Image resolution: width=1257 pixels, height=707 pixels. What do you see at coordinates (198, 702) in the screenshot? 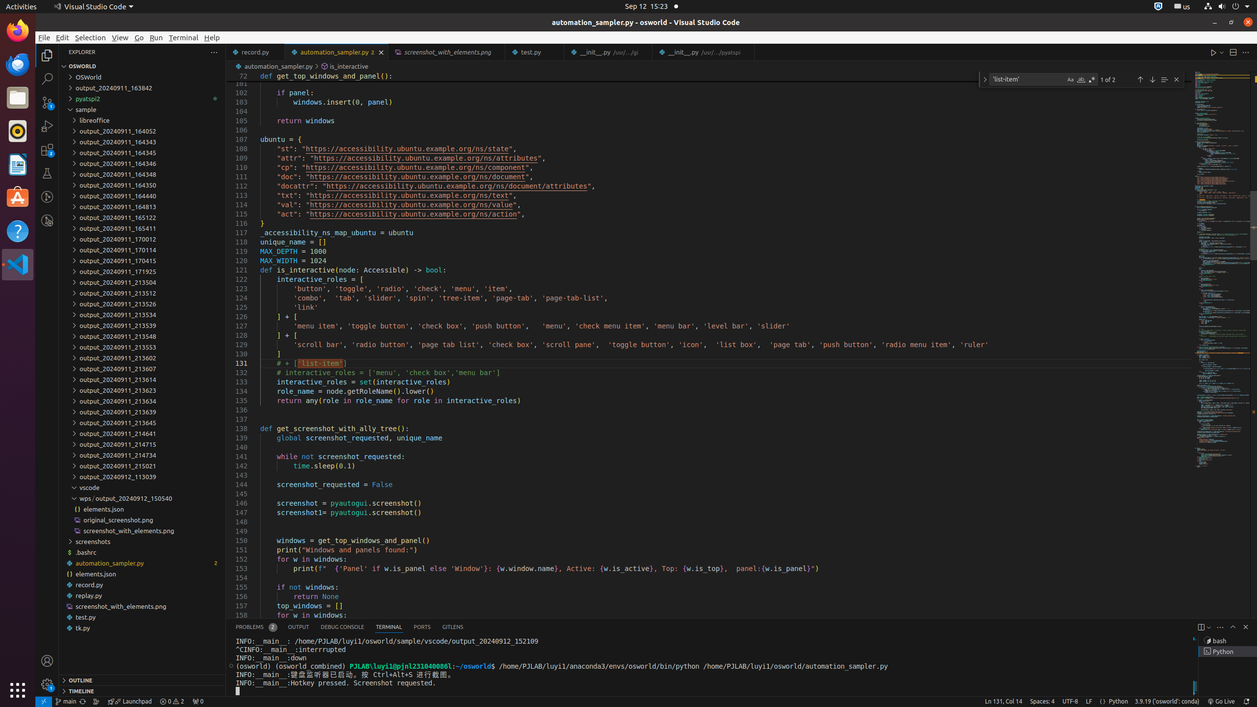
I see `No Ports Forwarded` at bounding box center [198, 702].